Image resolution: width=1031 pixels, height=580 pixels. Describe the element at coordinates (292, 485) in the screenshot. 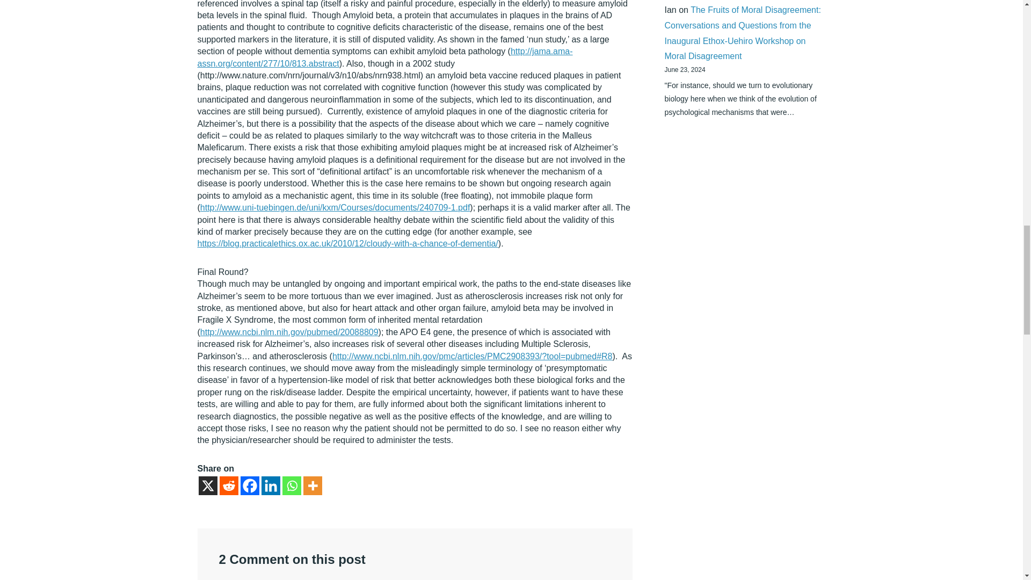

I see `Whatsapp` at that location.